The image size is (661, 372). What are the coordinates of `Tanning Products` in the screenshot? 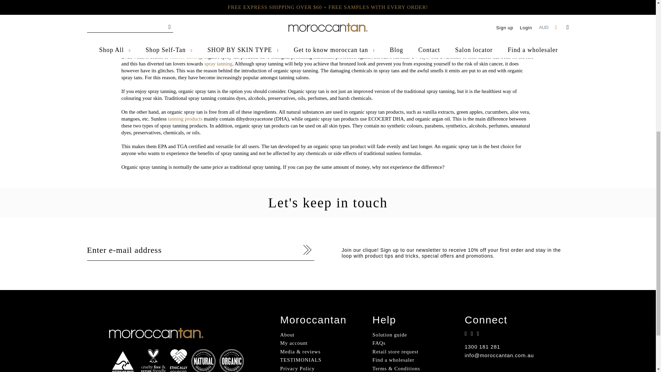 It's located at (185, 118).